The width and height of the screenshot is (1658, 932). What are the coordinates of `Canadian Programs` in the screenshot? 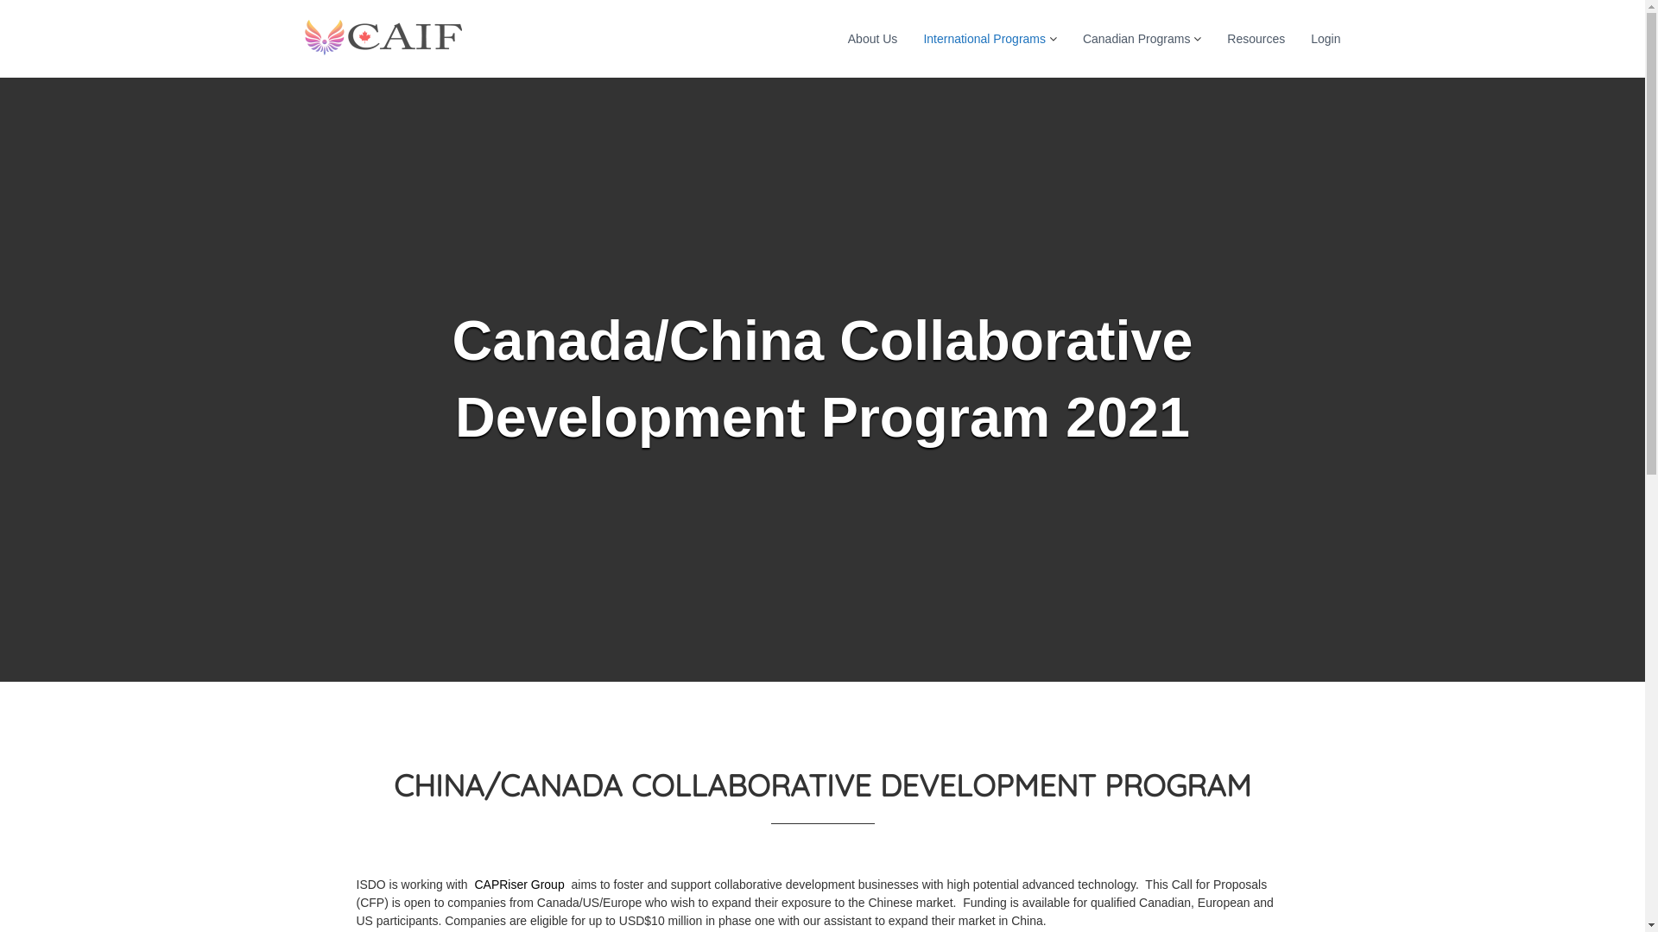 It's located at (1136, 38).